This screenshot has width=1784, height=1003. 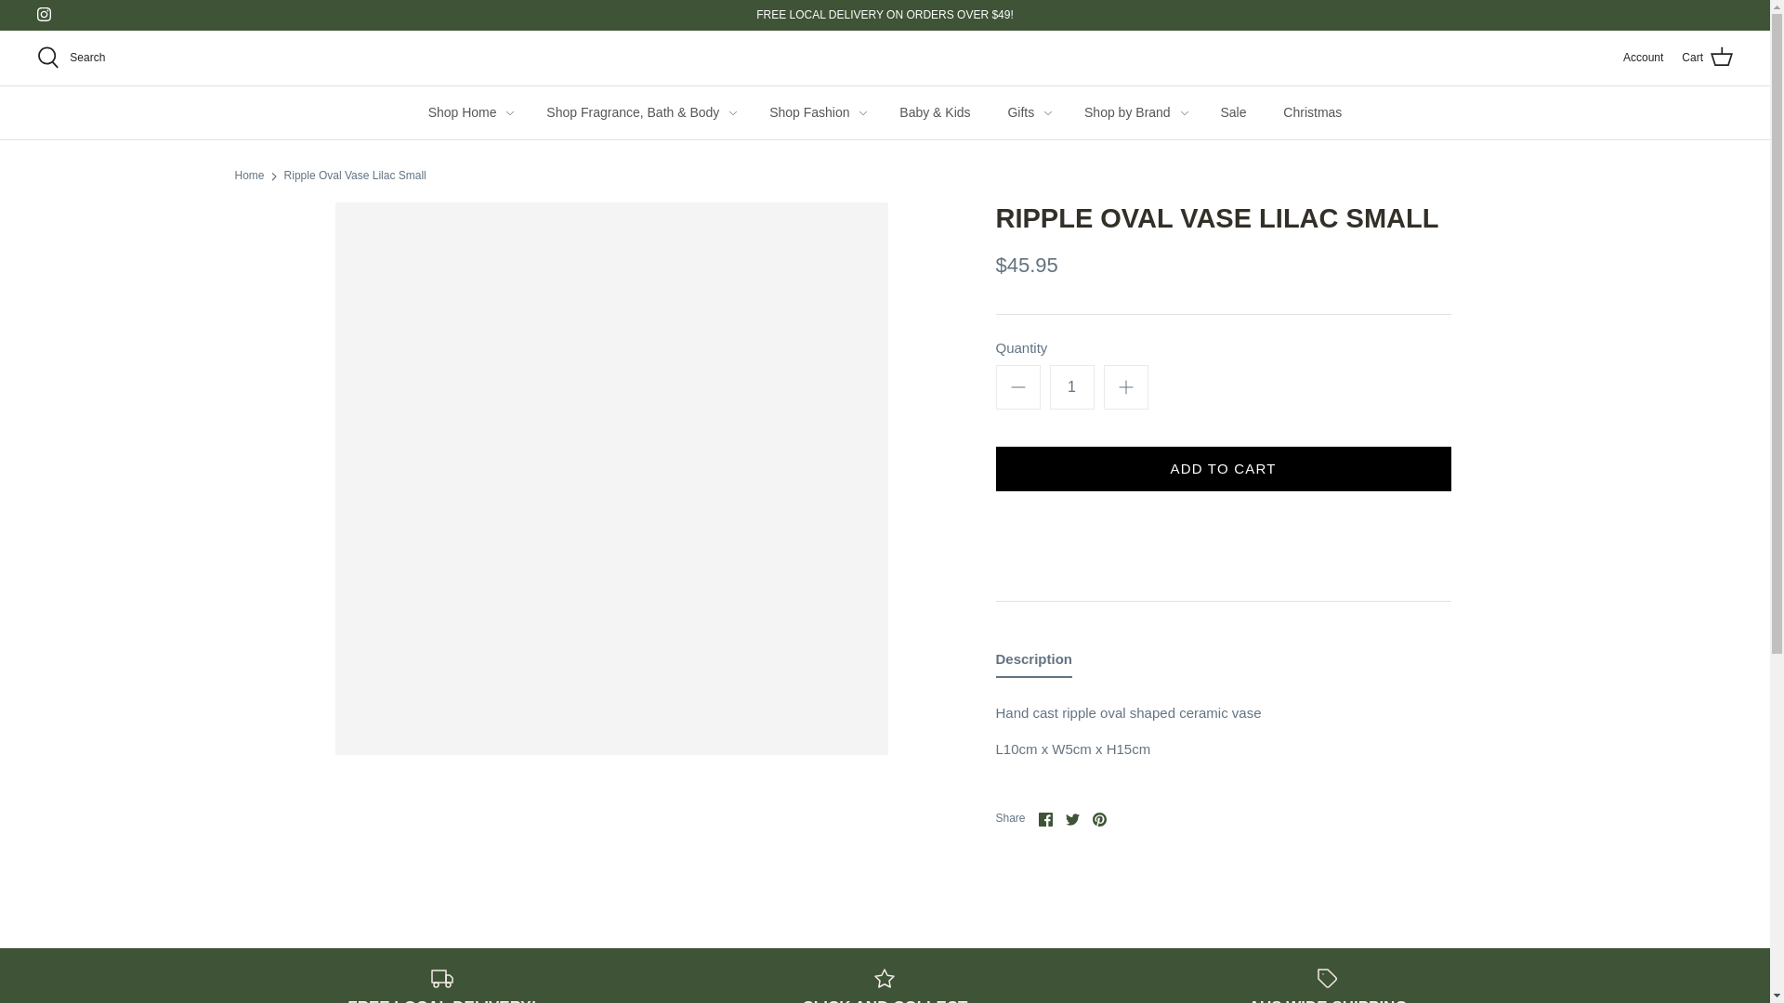 What do you see at coordinates (1184, 112) in the screenshot?
I see `Toggle menu` at bounding box center [1184, 112].